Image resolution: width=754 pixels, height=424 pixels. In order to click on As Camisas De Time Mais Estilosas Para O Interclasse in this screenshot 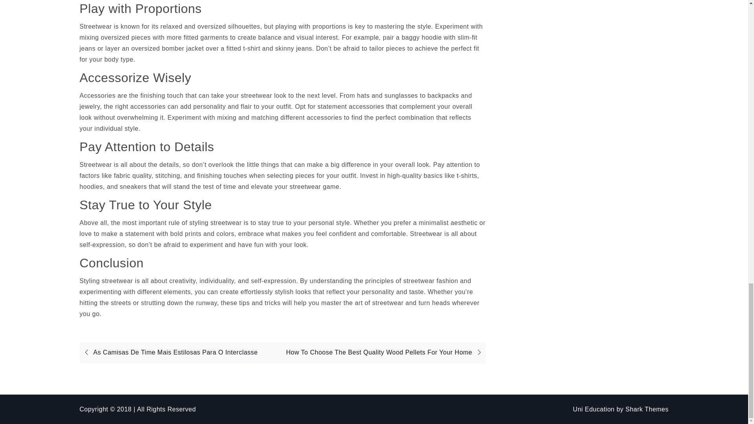, I will do `click(168, 352)`.